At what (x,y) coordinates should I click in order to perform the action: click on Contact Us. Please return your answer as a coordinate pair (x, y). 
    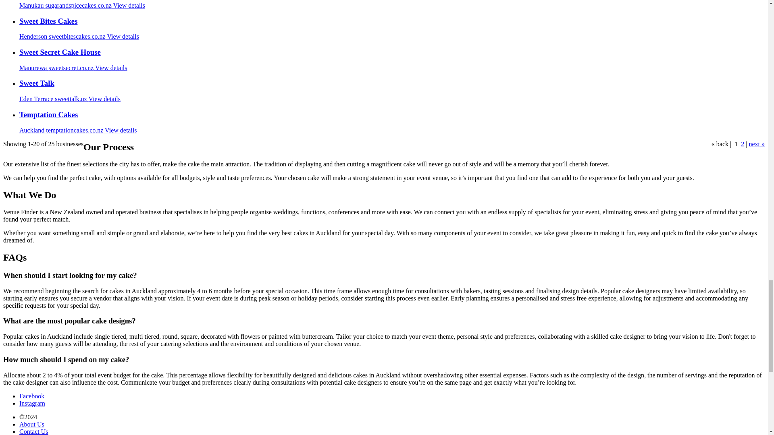
    Looking at the image, I should click on (34, 431).